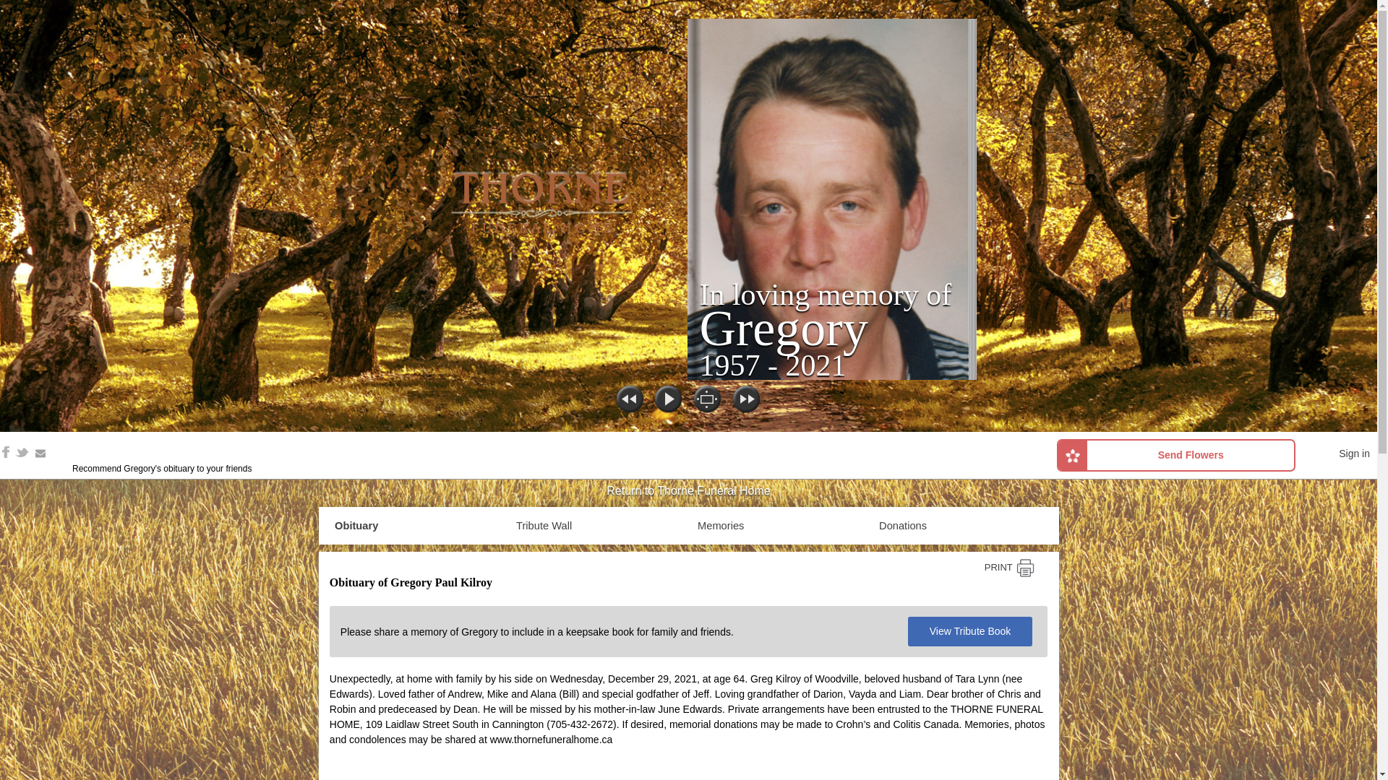 The height and width of the screenshot is (780, 1388). What do you see at coordinates (902, 526) in the screenshot?
I see `Donations` at bounding box center [902, 526].